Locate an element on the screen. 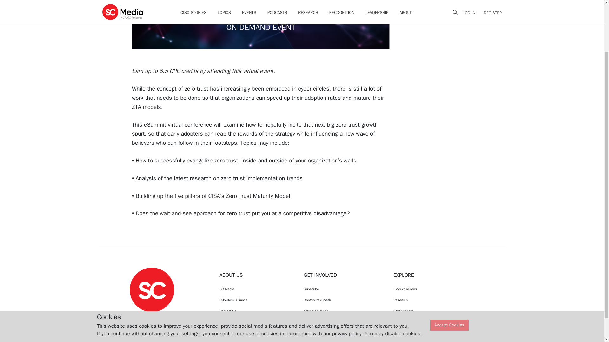  Partner With Us is located at coordinates (343, 332).